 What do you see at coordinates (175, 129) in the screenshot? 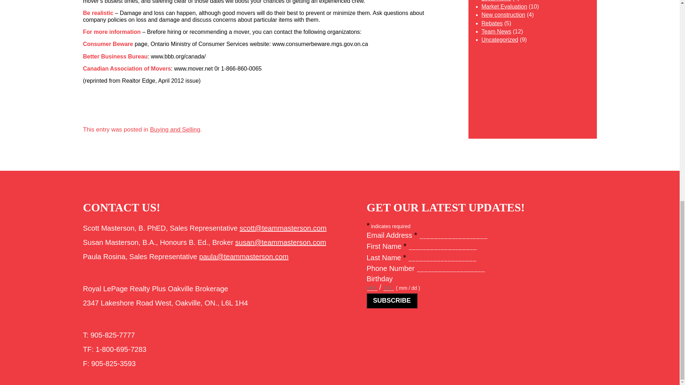
I see `Buying and Selling` at bounding box center [175, 129].